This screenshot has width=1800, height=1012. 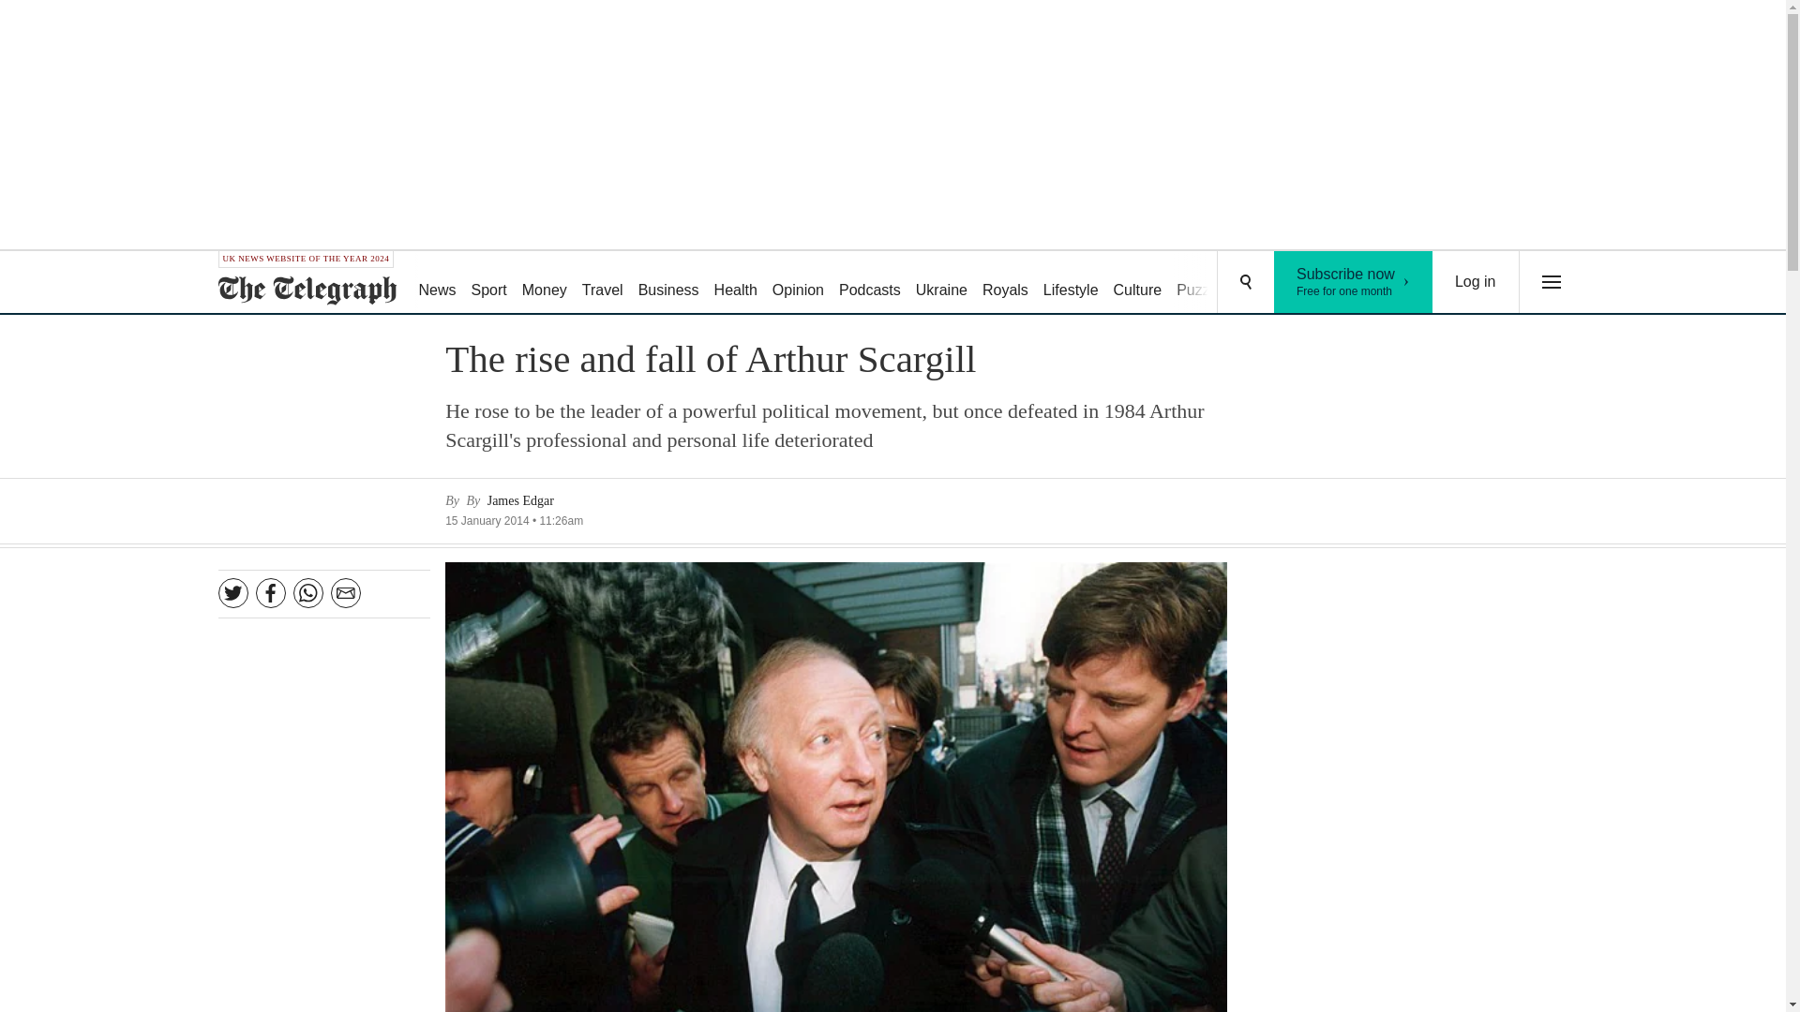 What do you see at coordinates (1476, 281) in the screenshot?
I see `News` at bounding box center [1476, 281].